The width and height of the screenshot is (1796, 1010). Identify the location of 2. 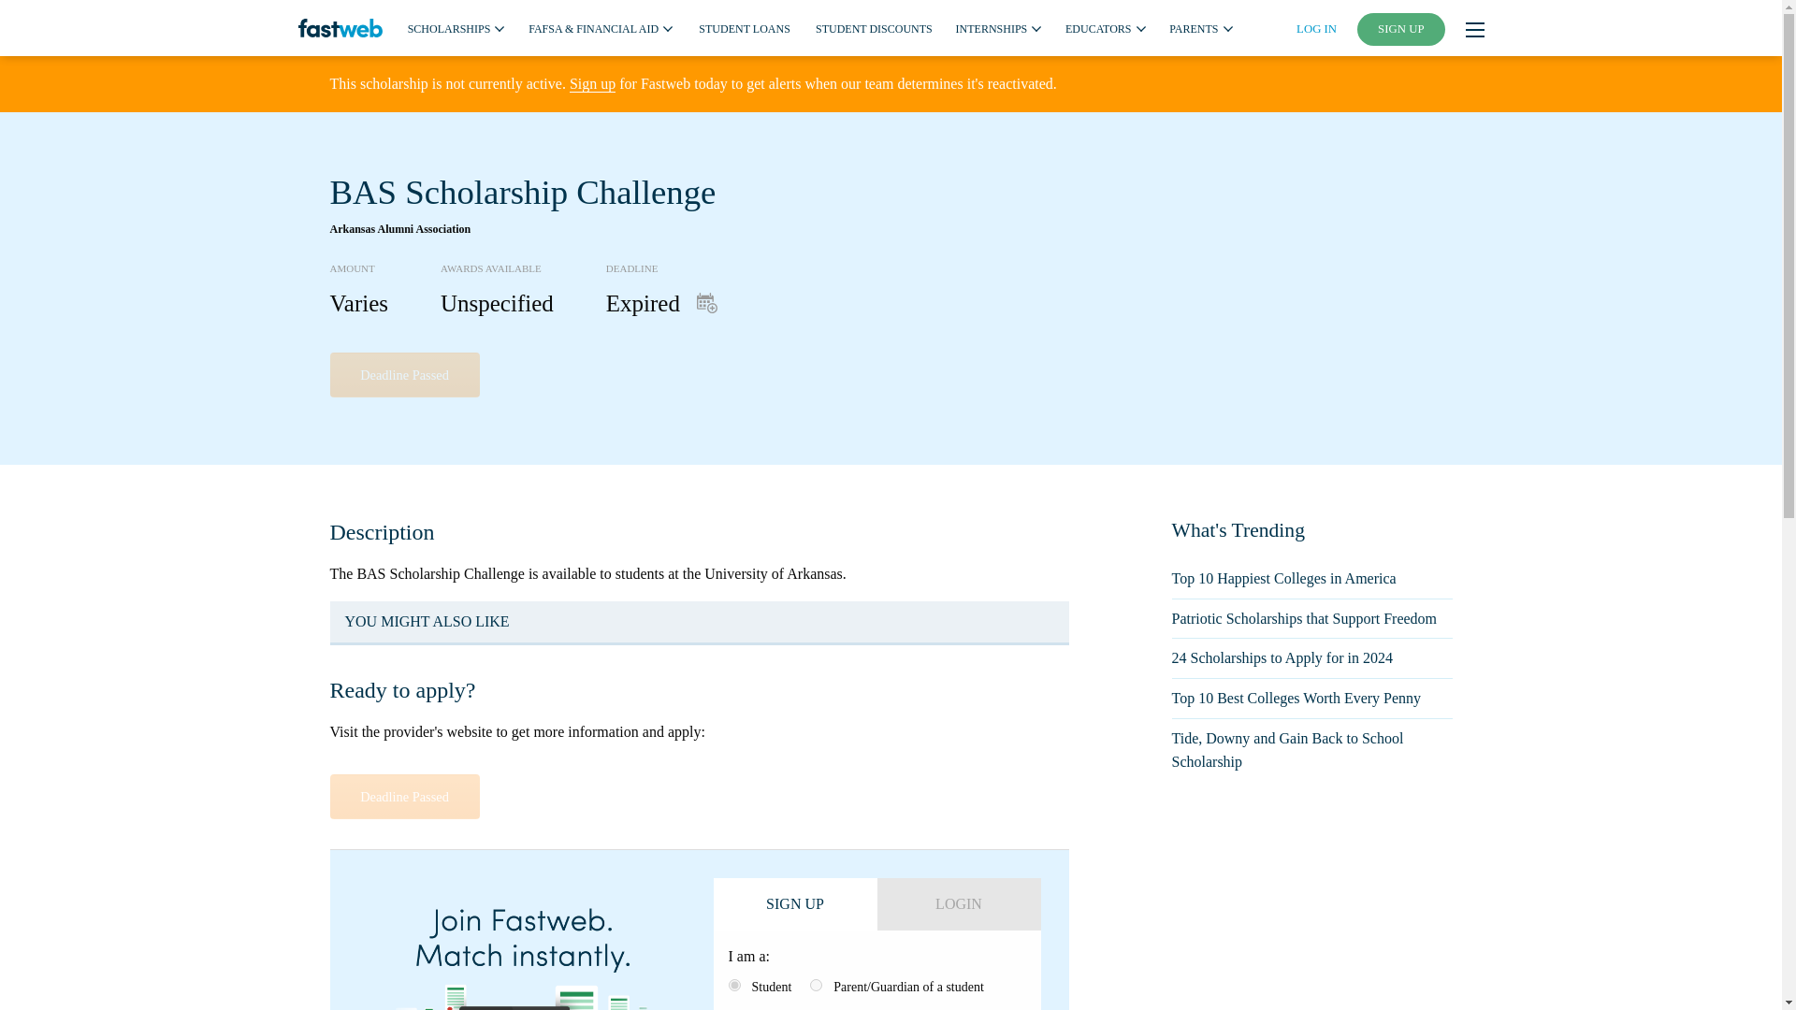
(816, 984).